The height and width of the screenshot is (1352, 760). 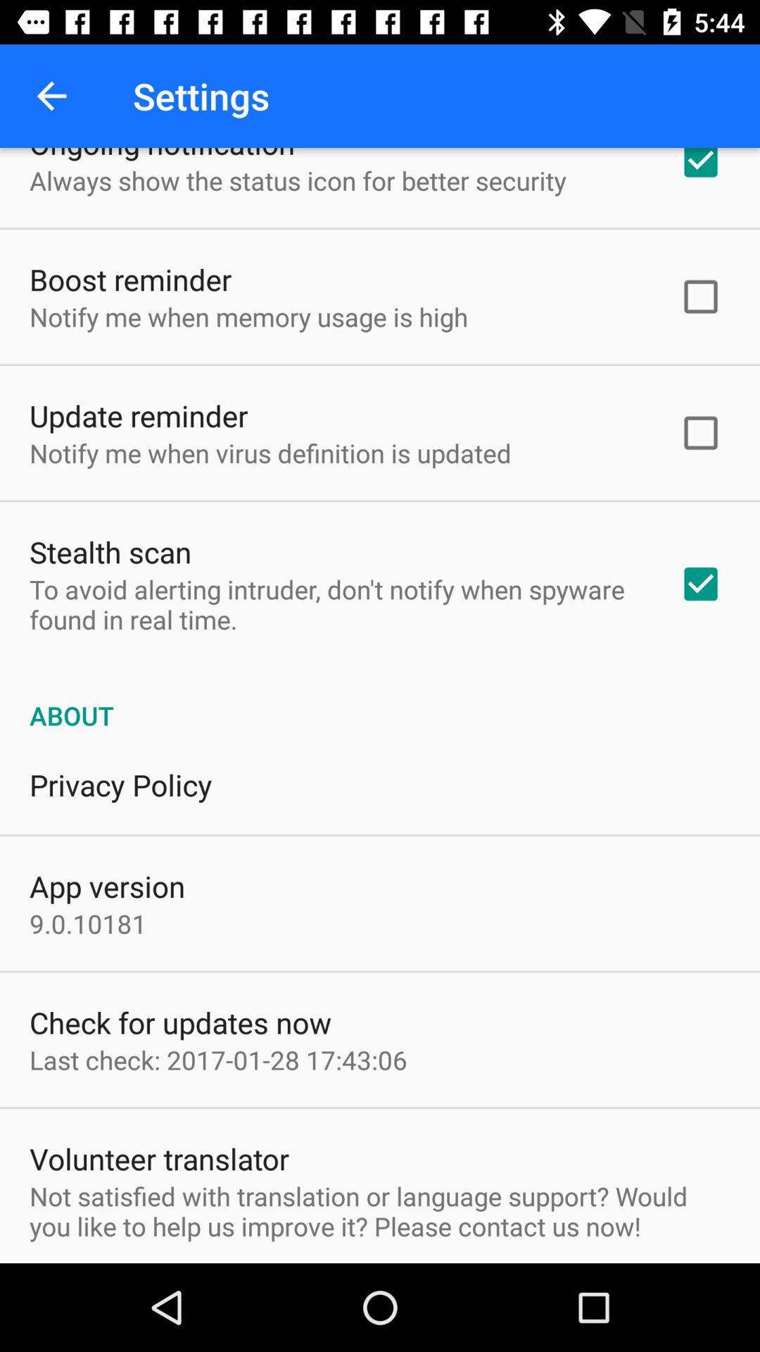 What do you see at coordinates (162, 155) in the screenshot?
I see `scroll to ongoing notification item` at bounding box center [162, 155].